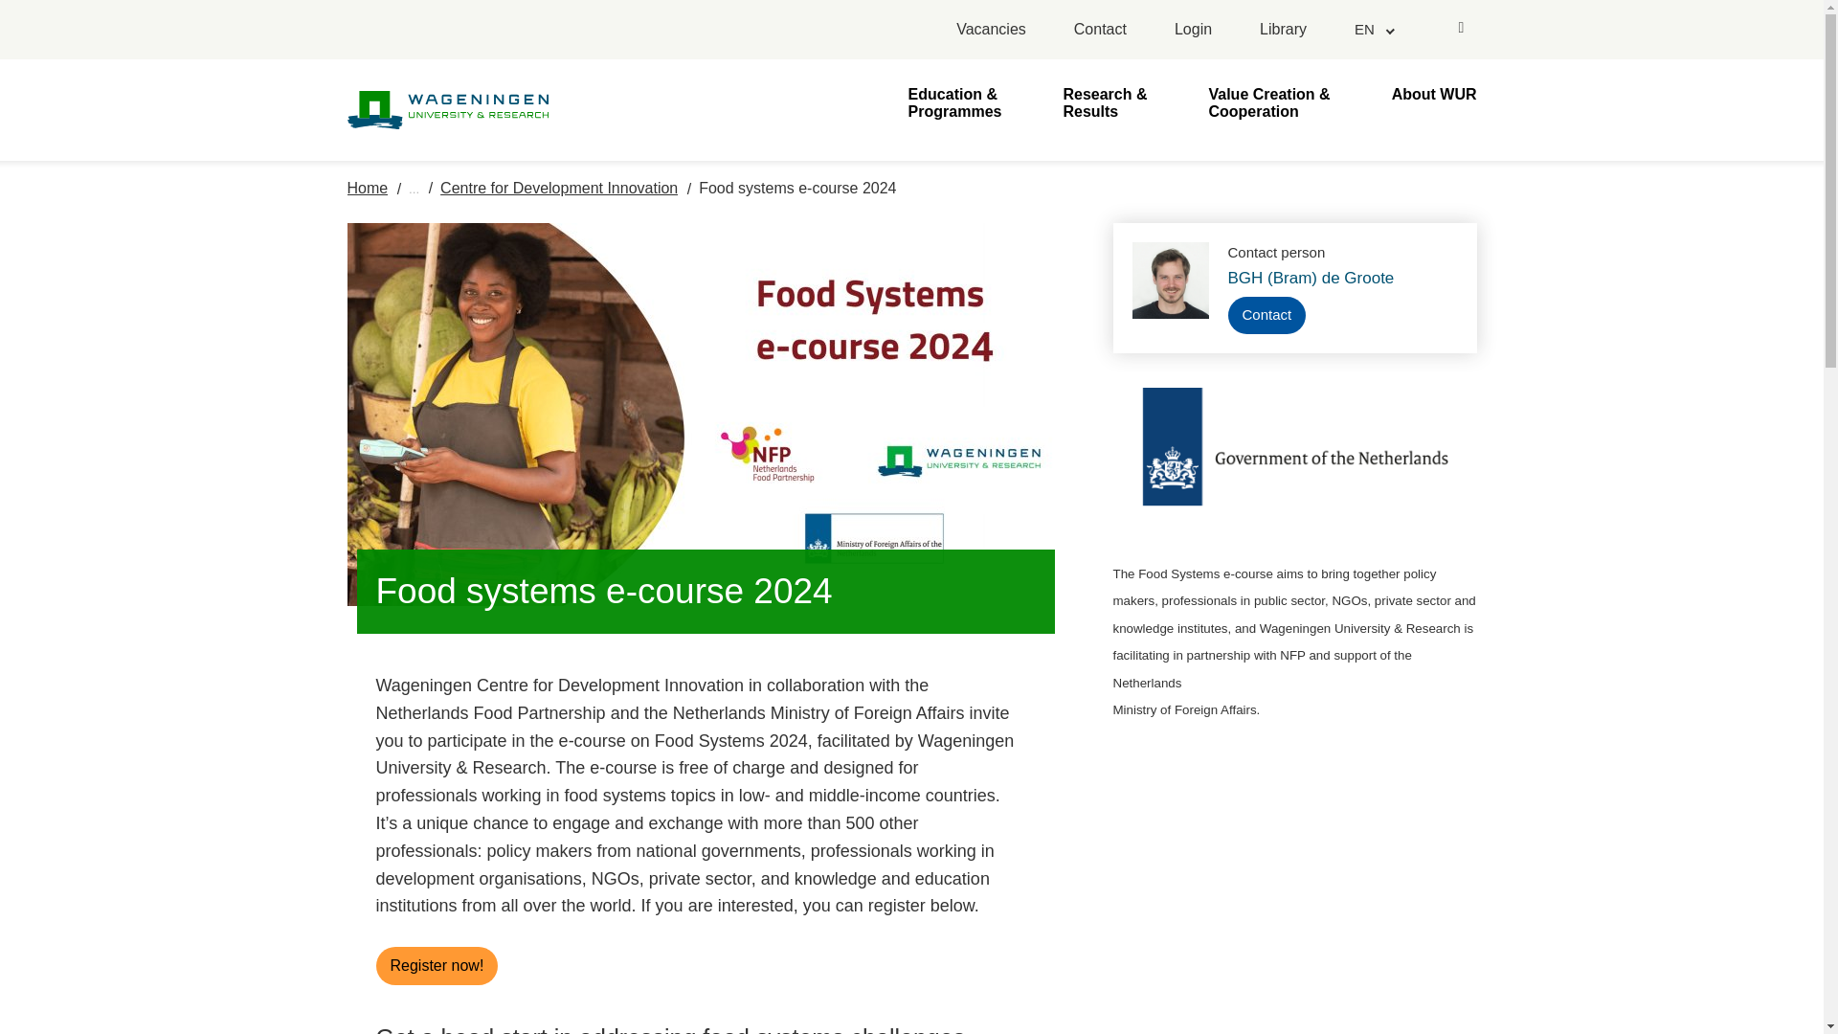 The width and height of the screenshot is (1838, 1034). I want to click on Contact, so click(1099, 30).